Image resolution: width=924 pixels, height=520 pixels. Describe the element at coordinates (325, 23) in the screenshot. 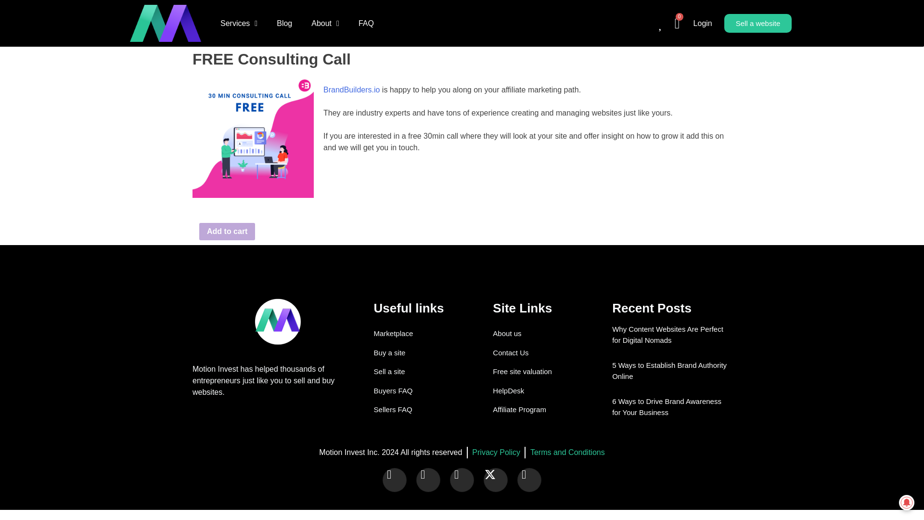

I see `About` at that location.